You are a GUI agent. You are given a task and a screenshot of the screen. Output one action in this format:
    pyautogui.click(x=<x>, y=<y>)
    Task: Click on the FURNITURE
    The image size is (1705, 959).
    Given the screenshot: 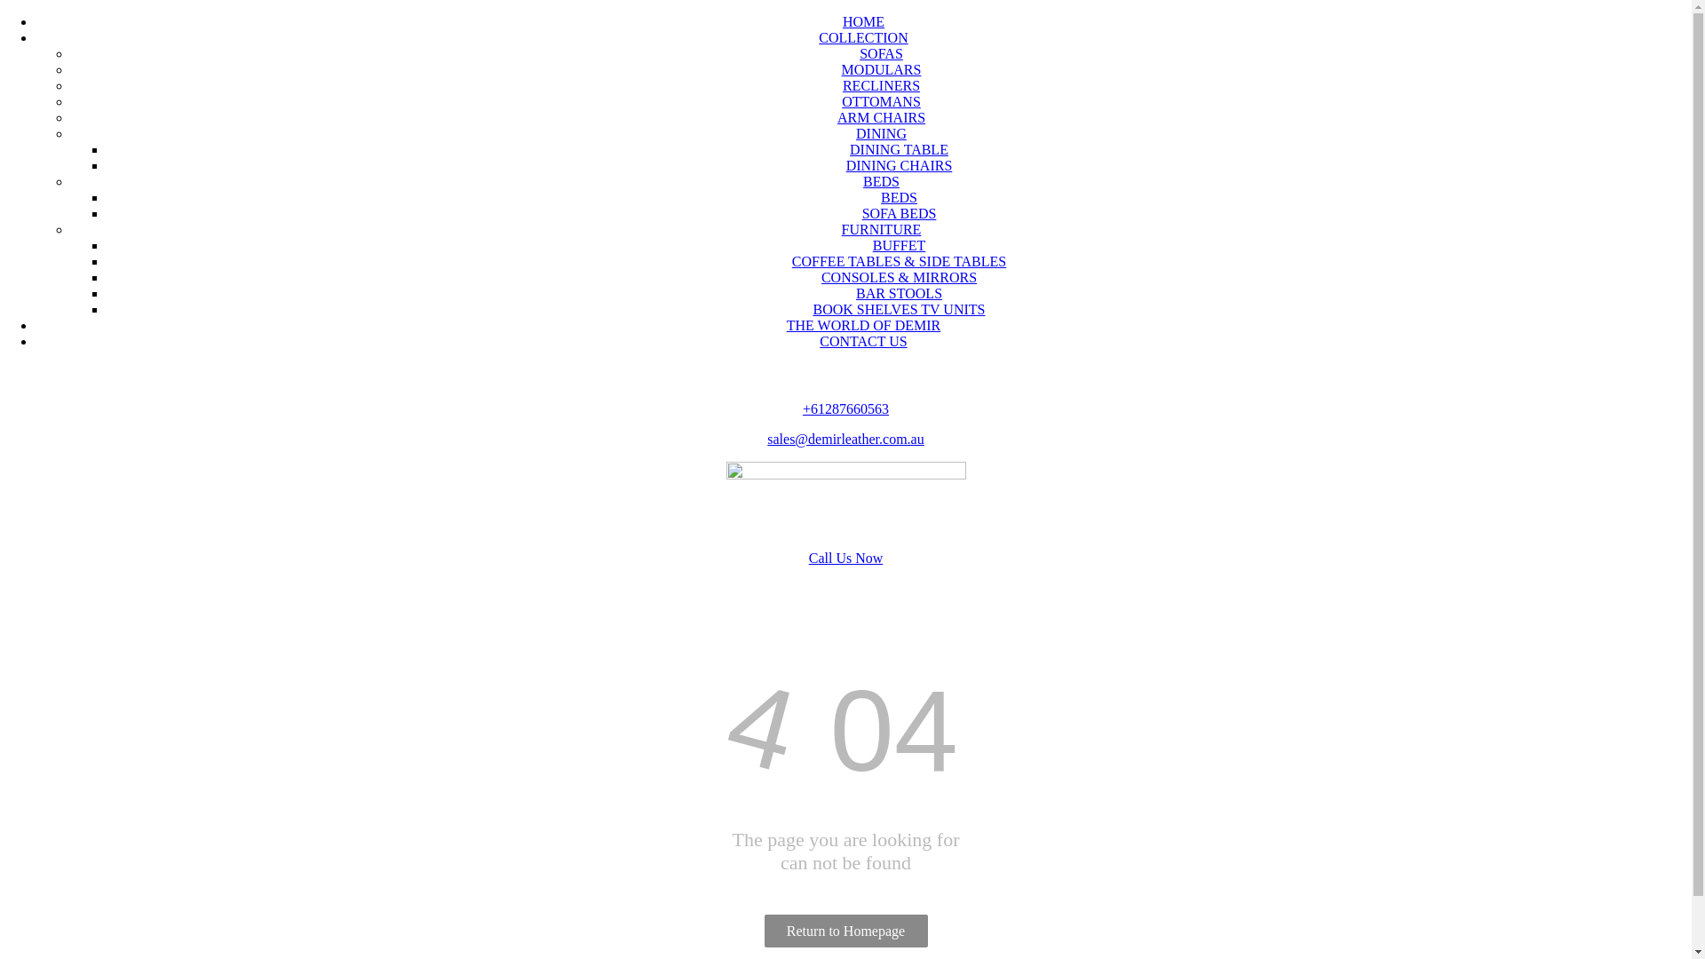 What is the action you would take?
    pyautogui.click(x=882, y=229)
    